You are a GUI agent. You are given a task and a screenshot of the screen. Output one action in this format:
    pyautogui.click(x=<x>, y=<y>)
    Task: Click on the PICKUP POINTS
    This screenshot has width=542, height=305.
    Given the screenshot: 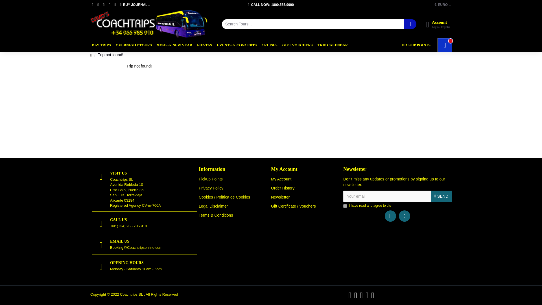 What is the action you would take?
    pyautogui.click(x=416, y=45)
    